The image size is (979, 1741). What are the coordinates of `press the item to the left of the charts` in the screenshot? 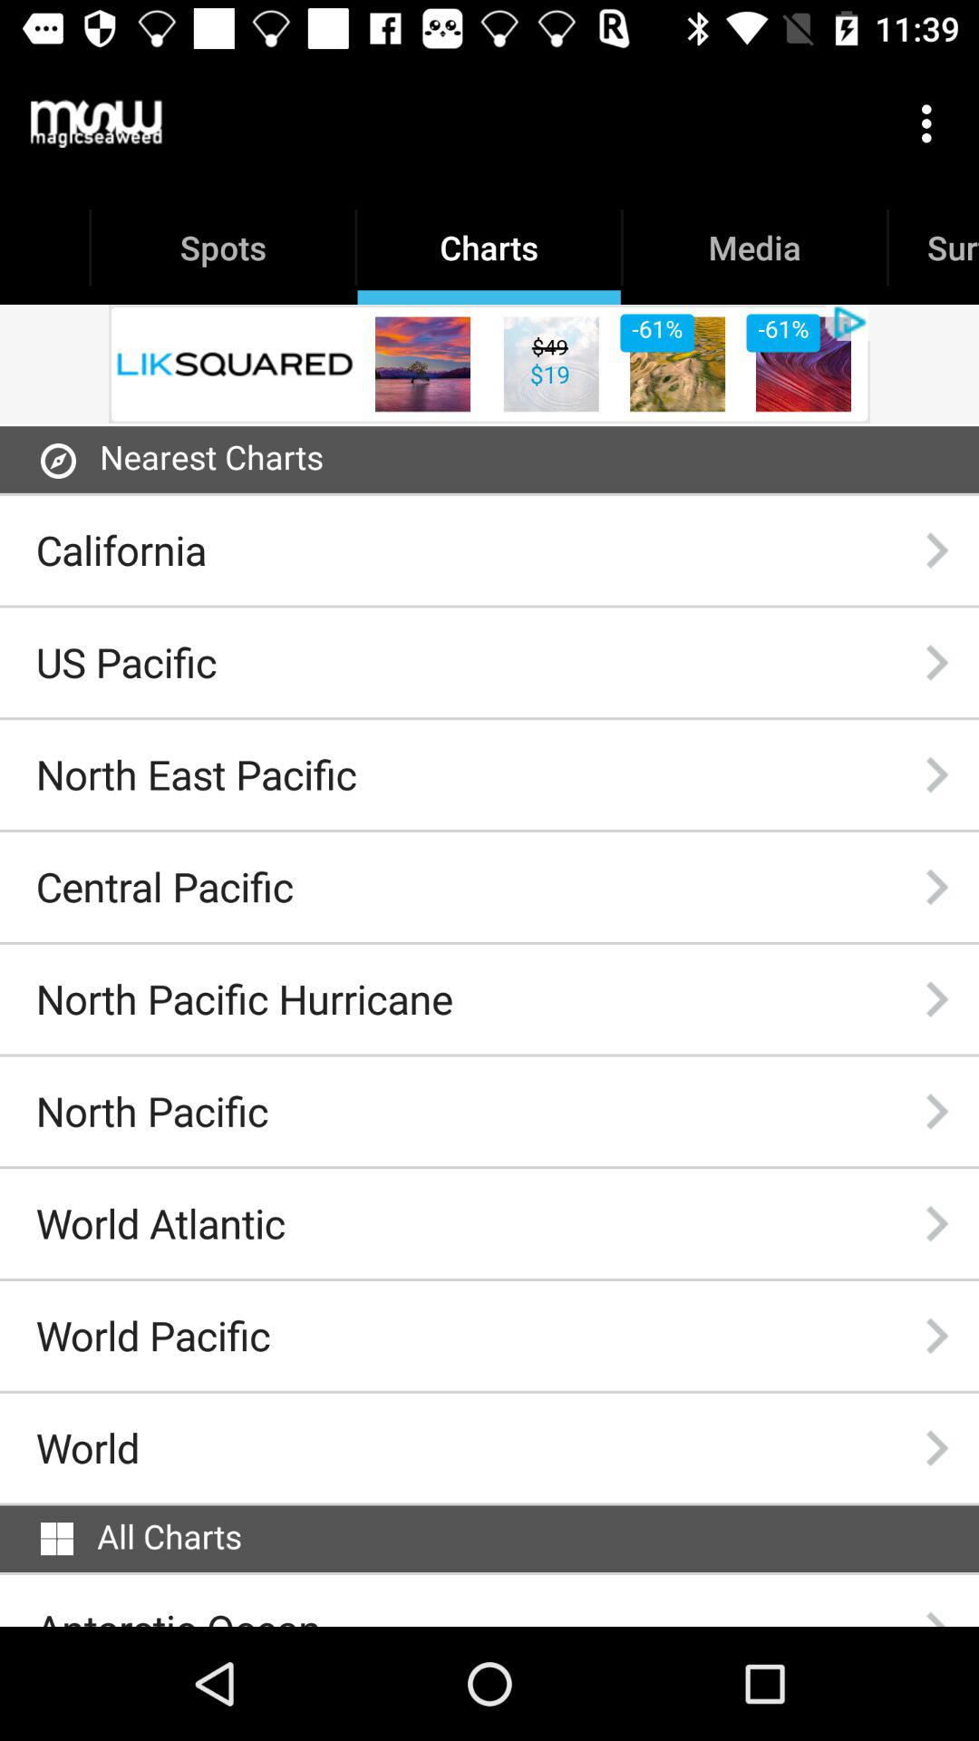 It's located at (96, 123).